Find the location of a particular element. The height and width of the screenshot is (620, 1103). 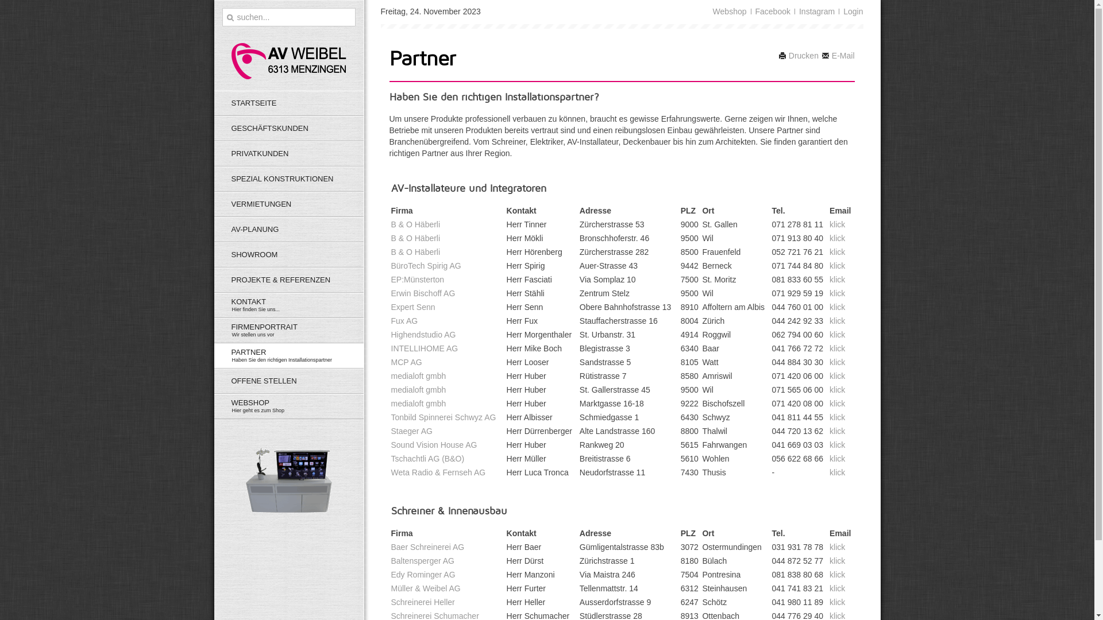

SHOWROOM is located at coordinates (288, 255).